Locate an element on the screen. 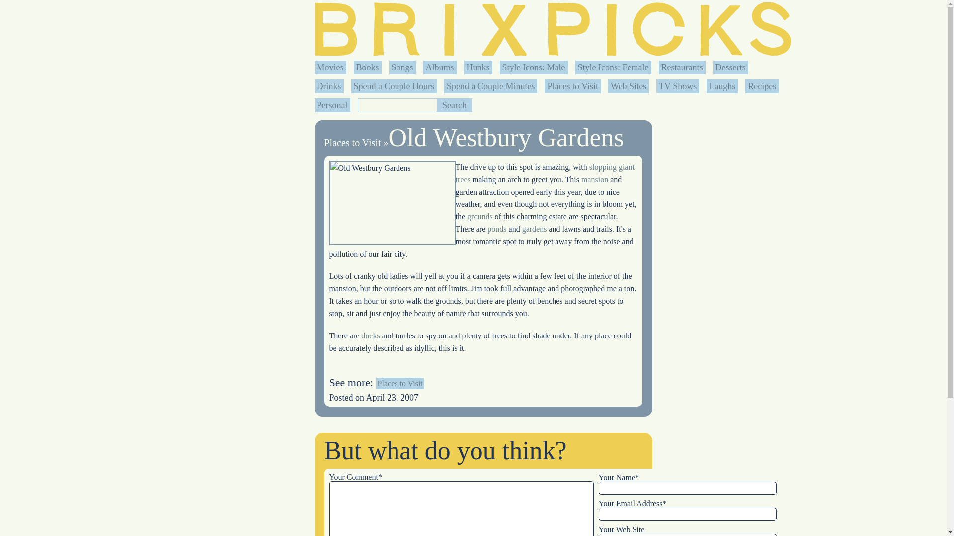  Albums is located at coordinates (439, 67).